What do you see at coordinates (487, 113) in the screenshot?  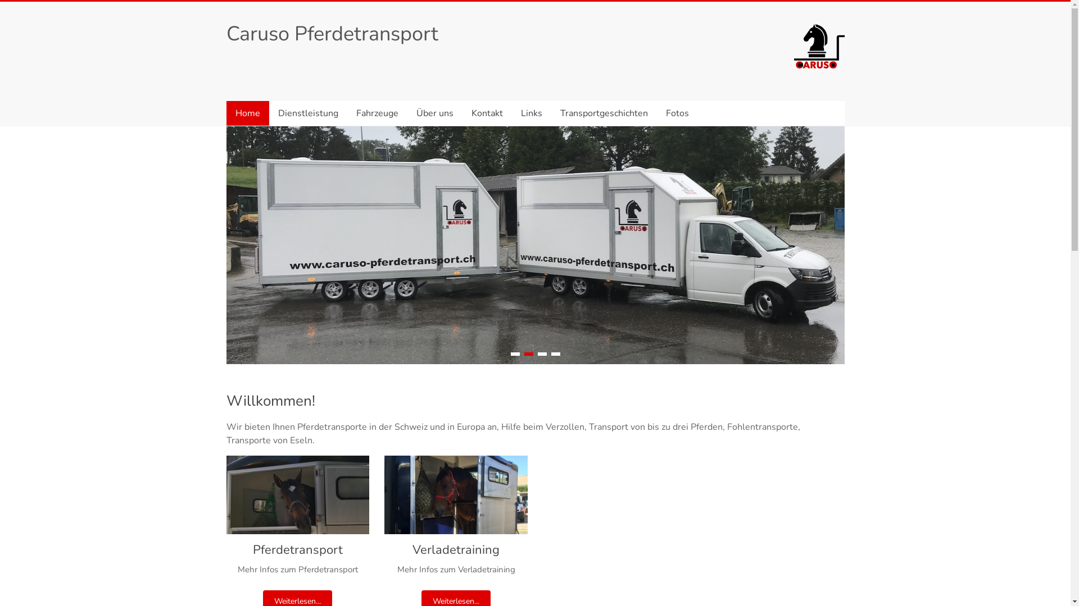 I see `Kontakt` at bounding box center [487, 113].